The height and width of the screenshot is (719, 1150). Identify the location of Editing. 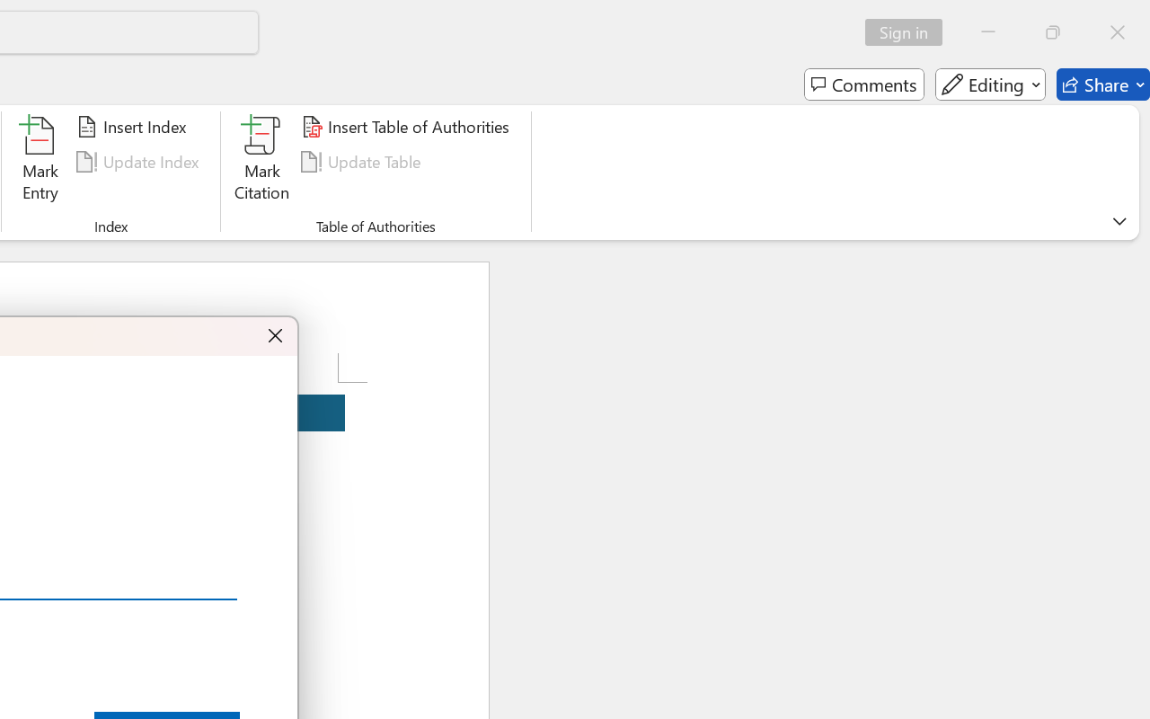
(990, 84).